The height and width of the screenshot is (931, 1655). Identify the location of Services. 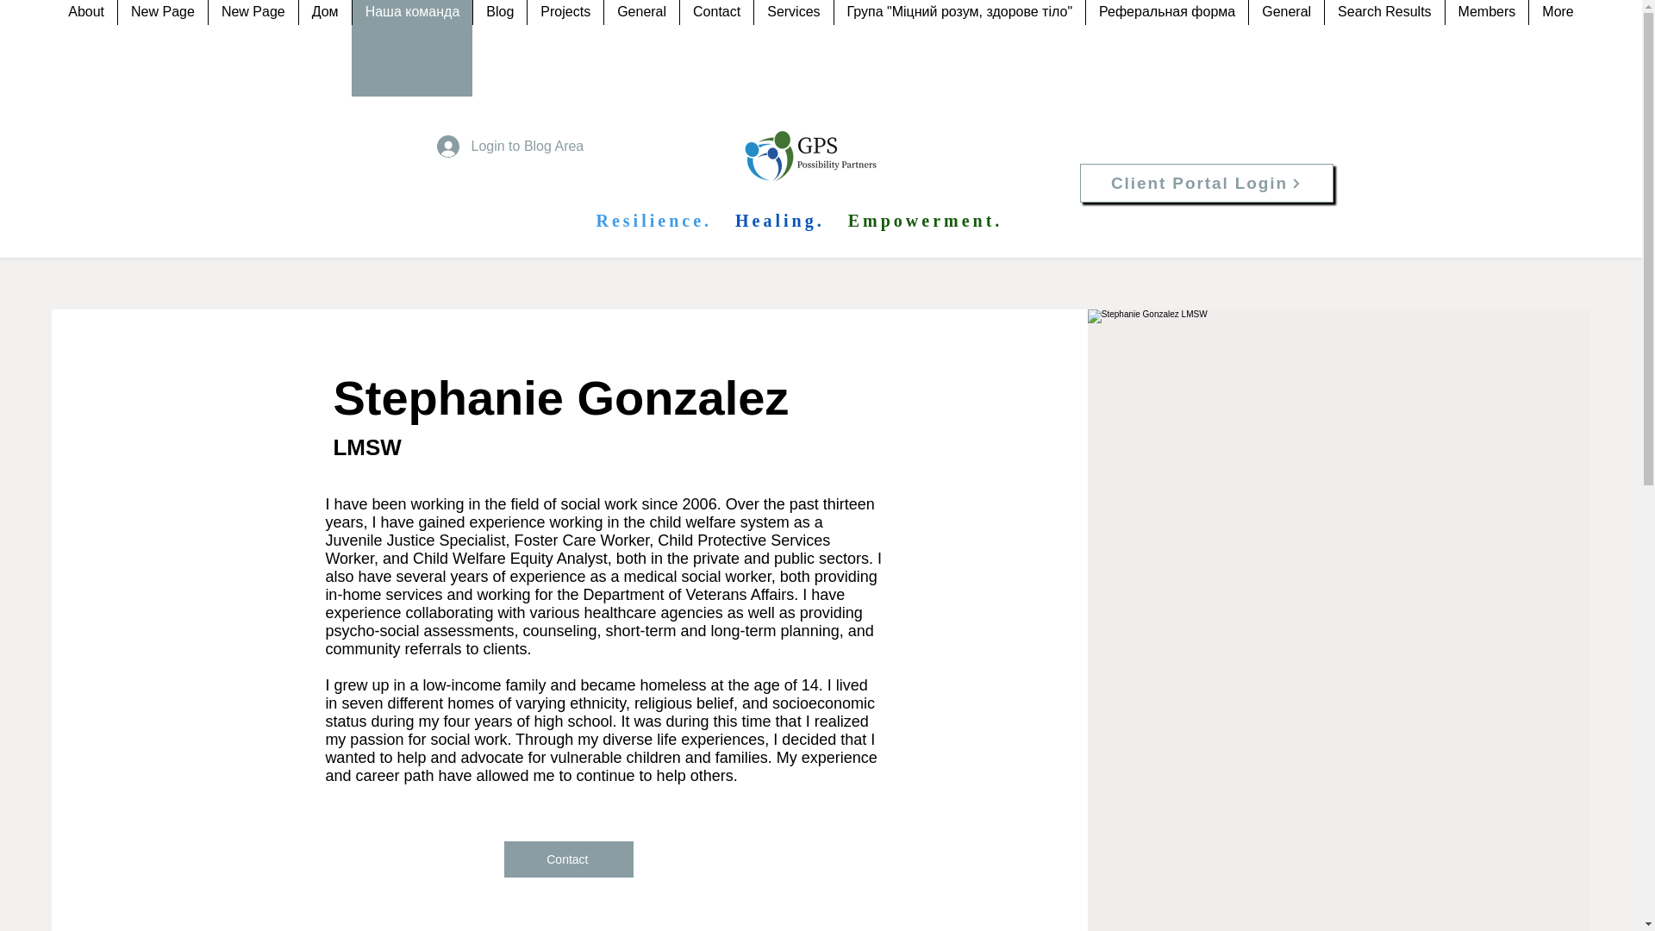
(792, 48).